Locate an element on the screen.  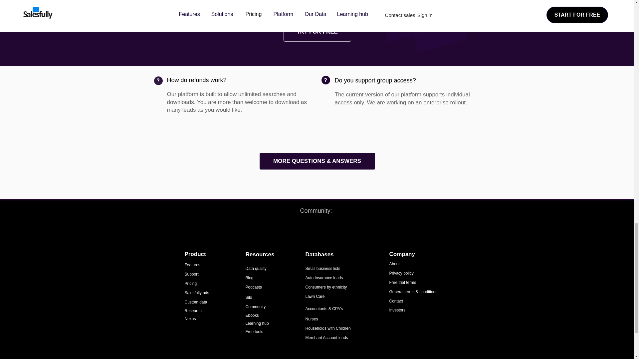
Small business lists is located at coordinates (323, 269).